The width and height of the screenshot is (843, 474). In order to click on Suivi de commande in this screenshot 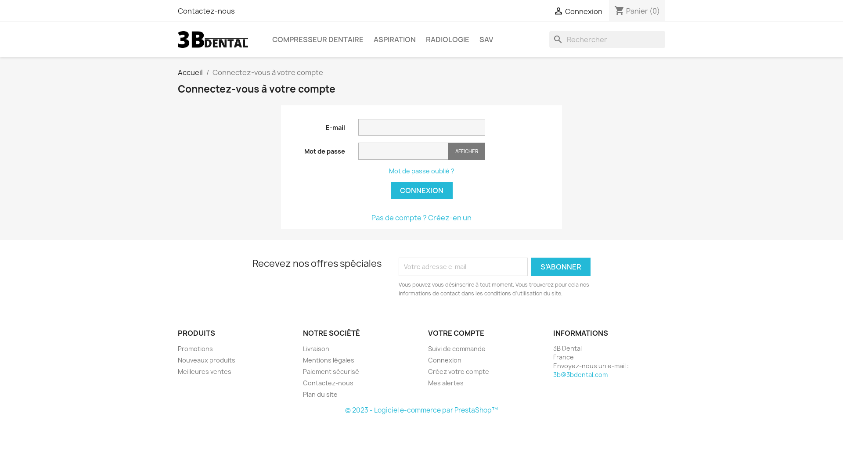, I will do `click(457, 348)`.